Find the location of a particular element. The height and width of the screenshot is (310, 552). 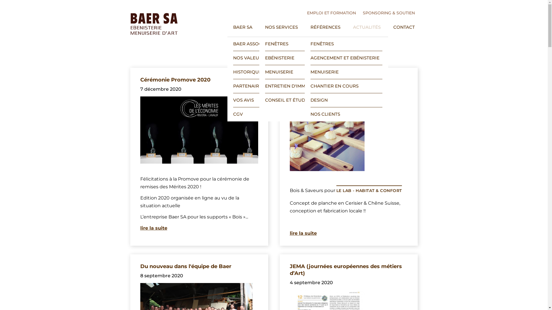

NOS CLIENTS is located at coordinates (346, 114).